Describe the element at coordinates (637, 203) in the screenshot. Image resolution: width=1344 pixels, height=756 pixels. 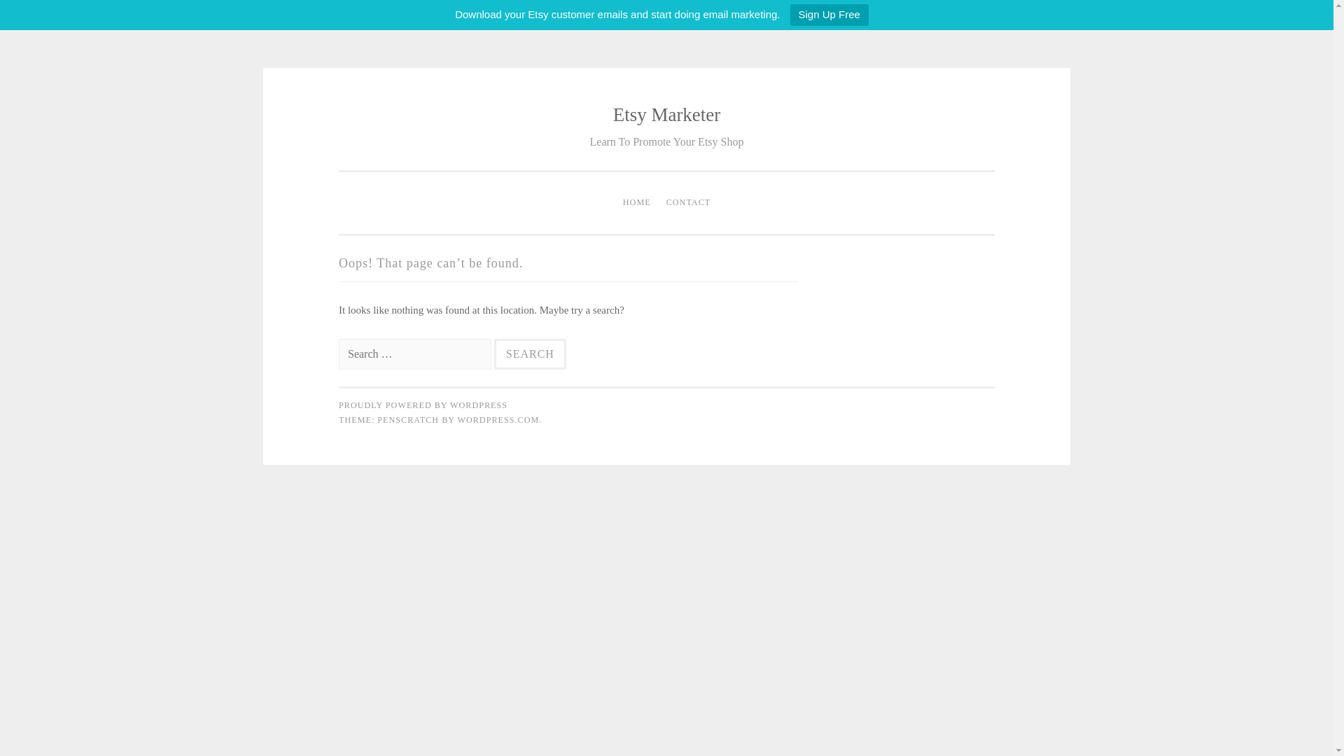
I see `HOME` at that location.